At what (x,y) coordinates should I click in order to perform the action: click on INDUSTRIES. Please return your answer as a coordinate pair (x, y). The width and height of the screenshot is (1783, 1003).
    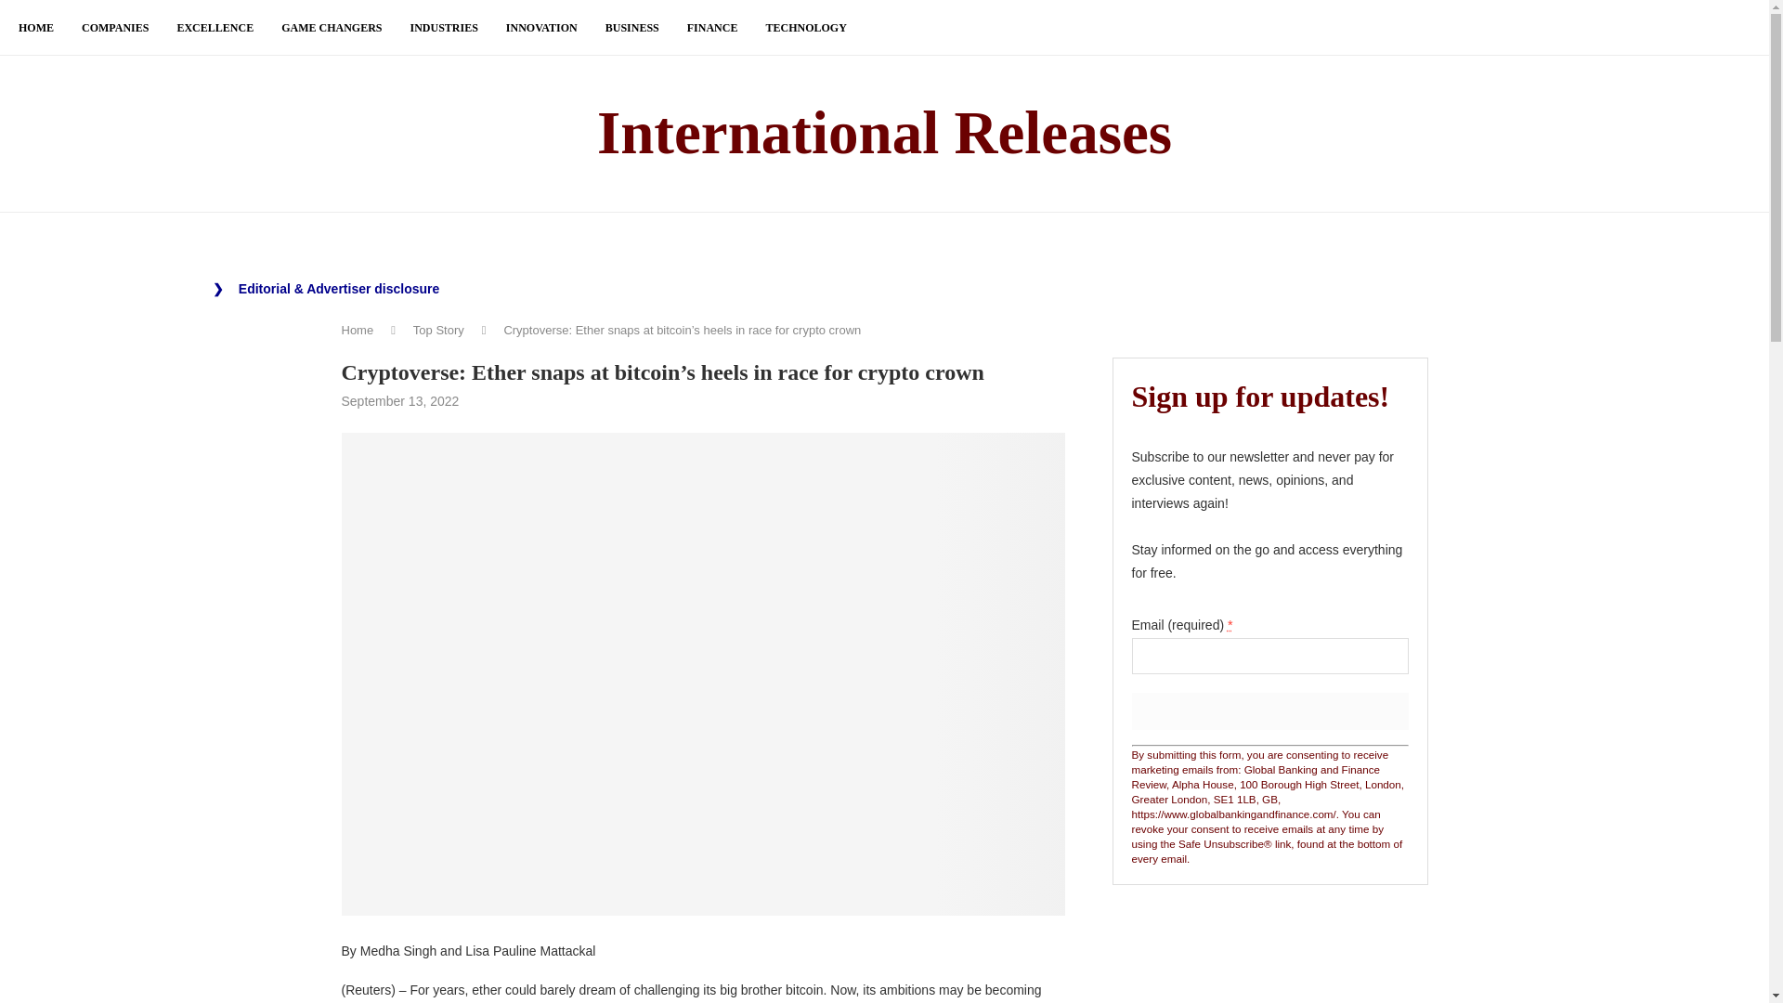
    Looking at the image, I should click on (444, 28).